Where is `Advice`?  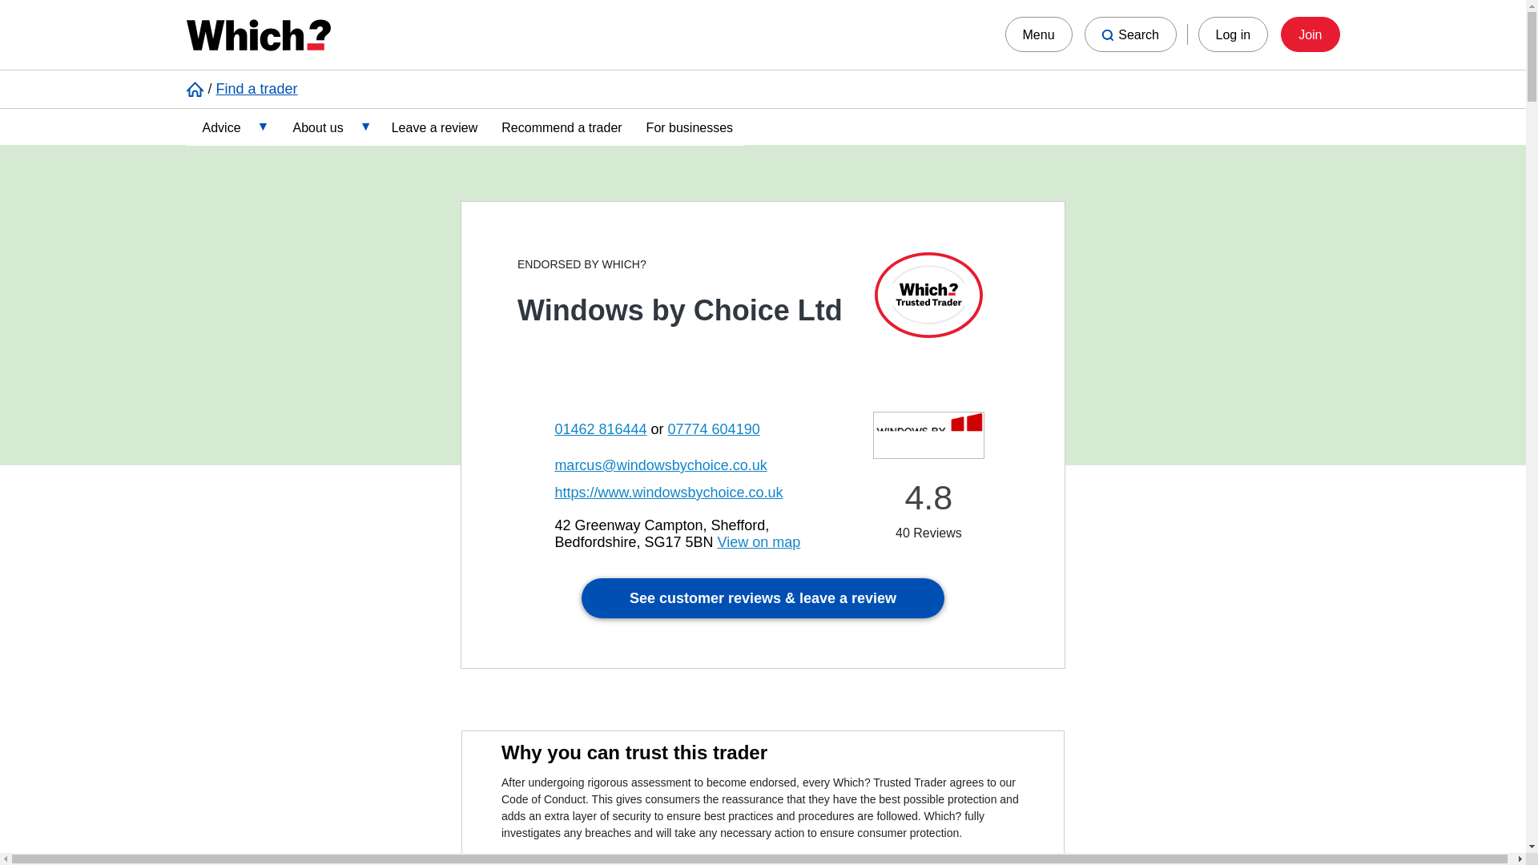
Advice is located at coordinates (231, 126).